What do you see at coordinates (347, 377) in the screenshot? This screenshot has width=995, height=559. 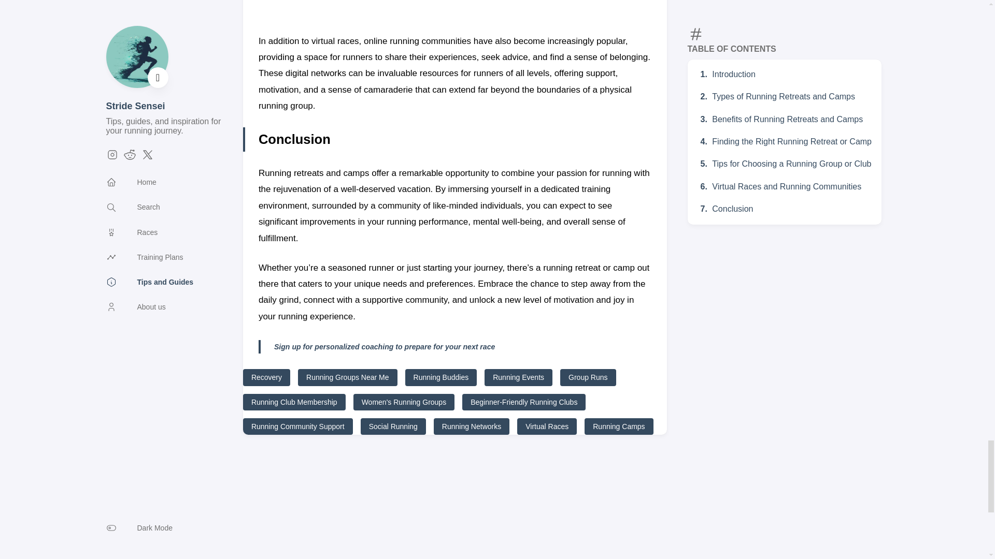 I see `Running Groups Near Me` at bounding box center [347, 377].